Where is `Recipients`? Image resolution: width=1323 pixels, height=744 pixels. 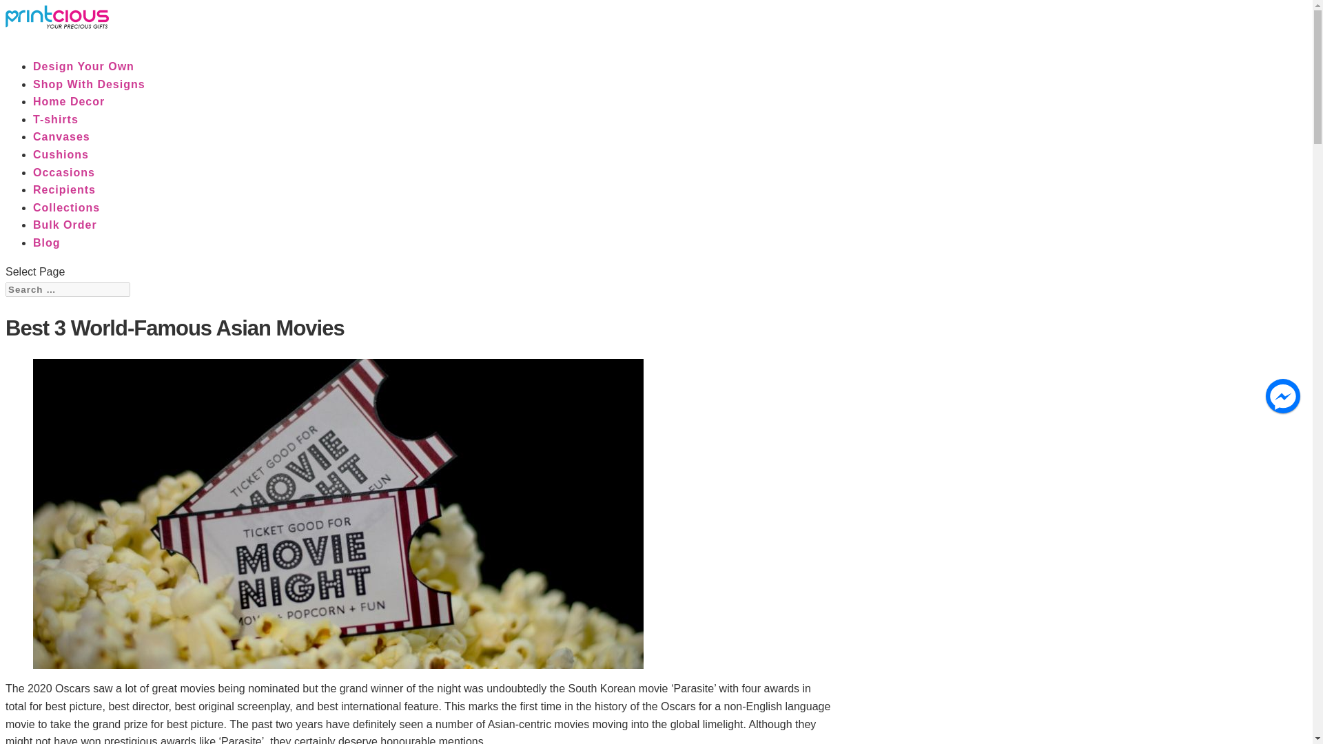
Recipients is located at coordinates (64, 193).